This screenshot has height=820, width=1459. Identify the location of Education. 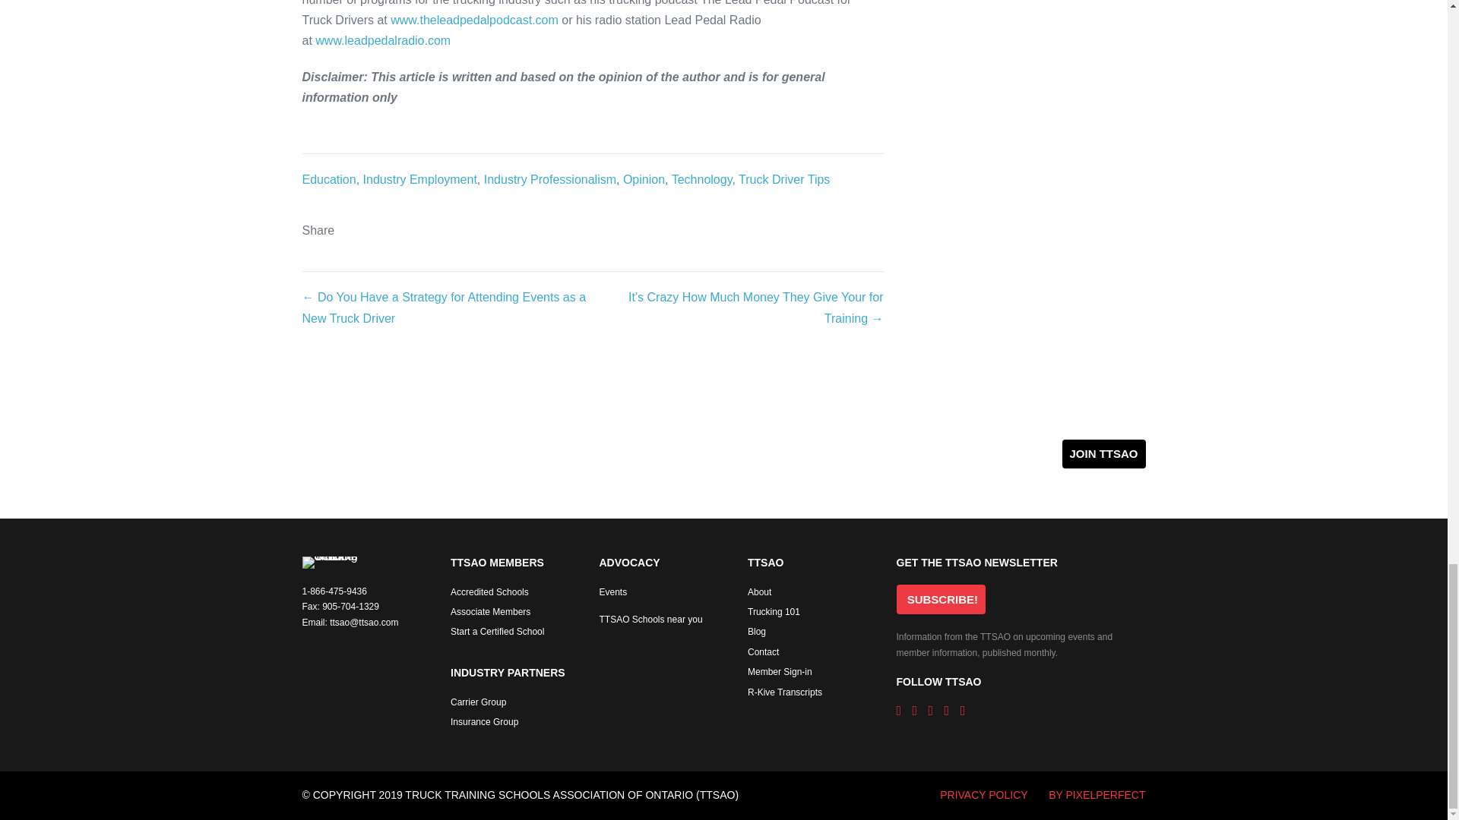
(328, 179).